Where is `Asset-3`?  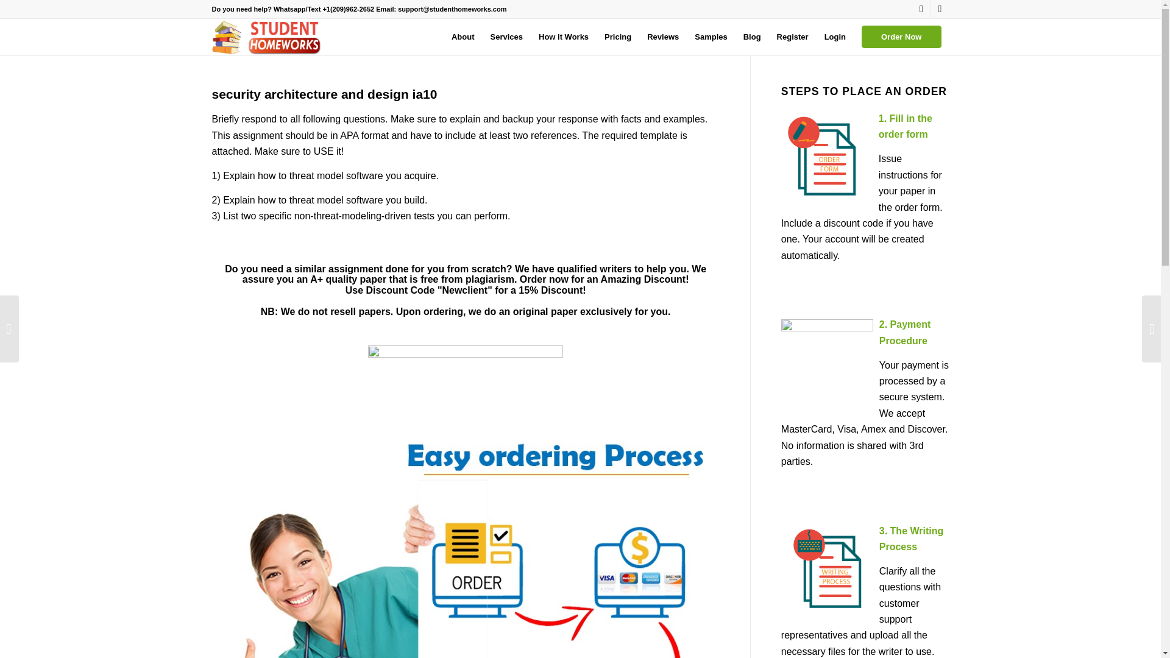 Asset-3 is located at coordinates (269, 37).